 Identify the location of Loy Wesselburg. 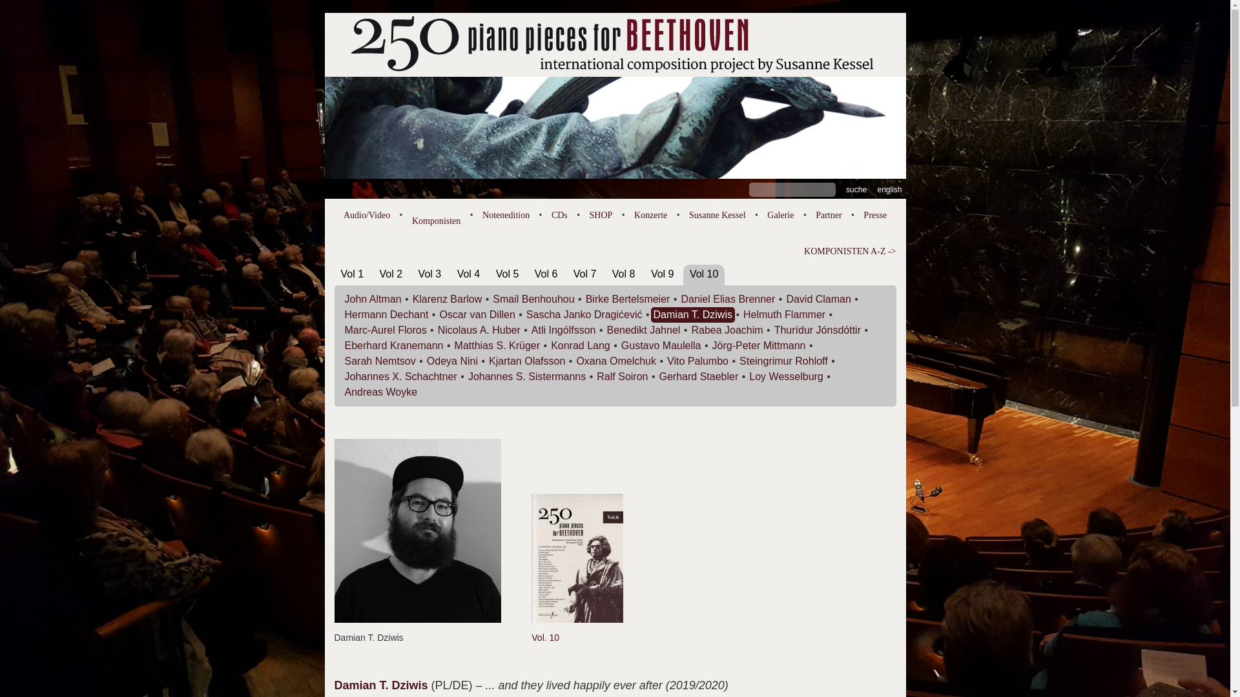
(786, 377).